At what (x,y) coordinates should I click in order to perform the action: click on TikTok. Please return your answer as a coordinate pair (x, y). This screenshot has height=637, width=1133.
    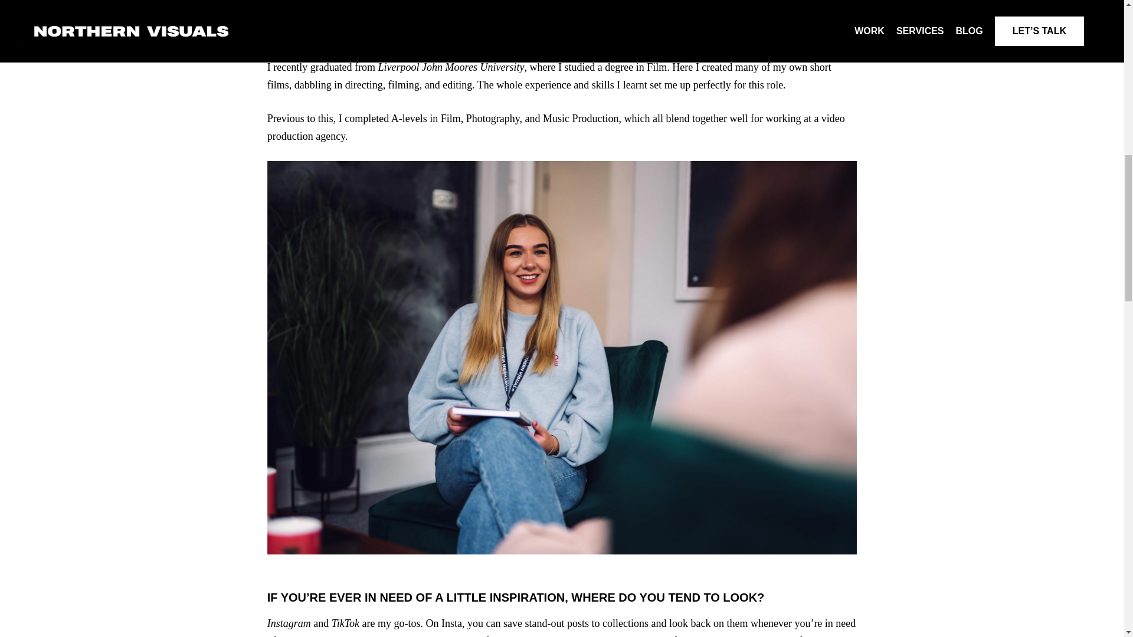
    Looking at the image, I should click on (345, 623).